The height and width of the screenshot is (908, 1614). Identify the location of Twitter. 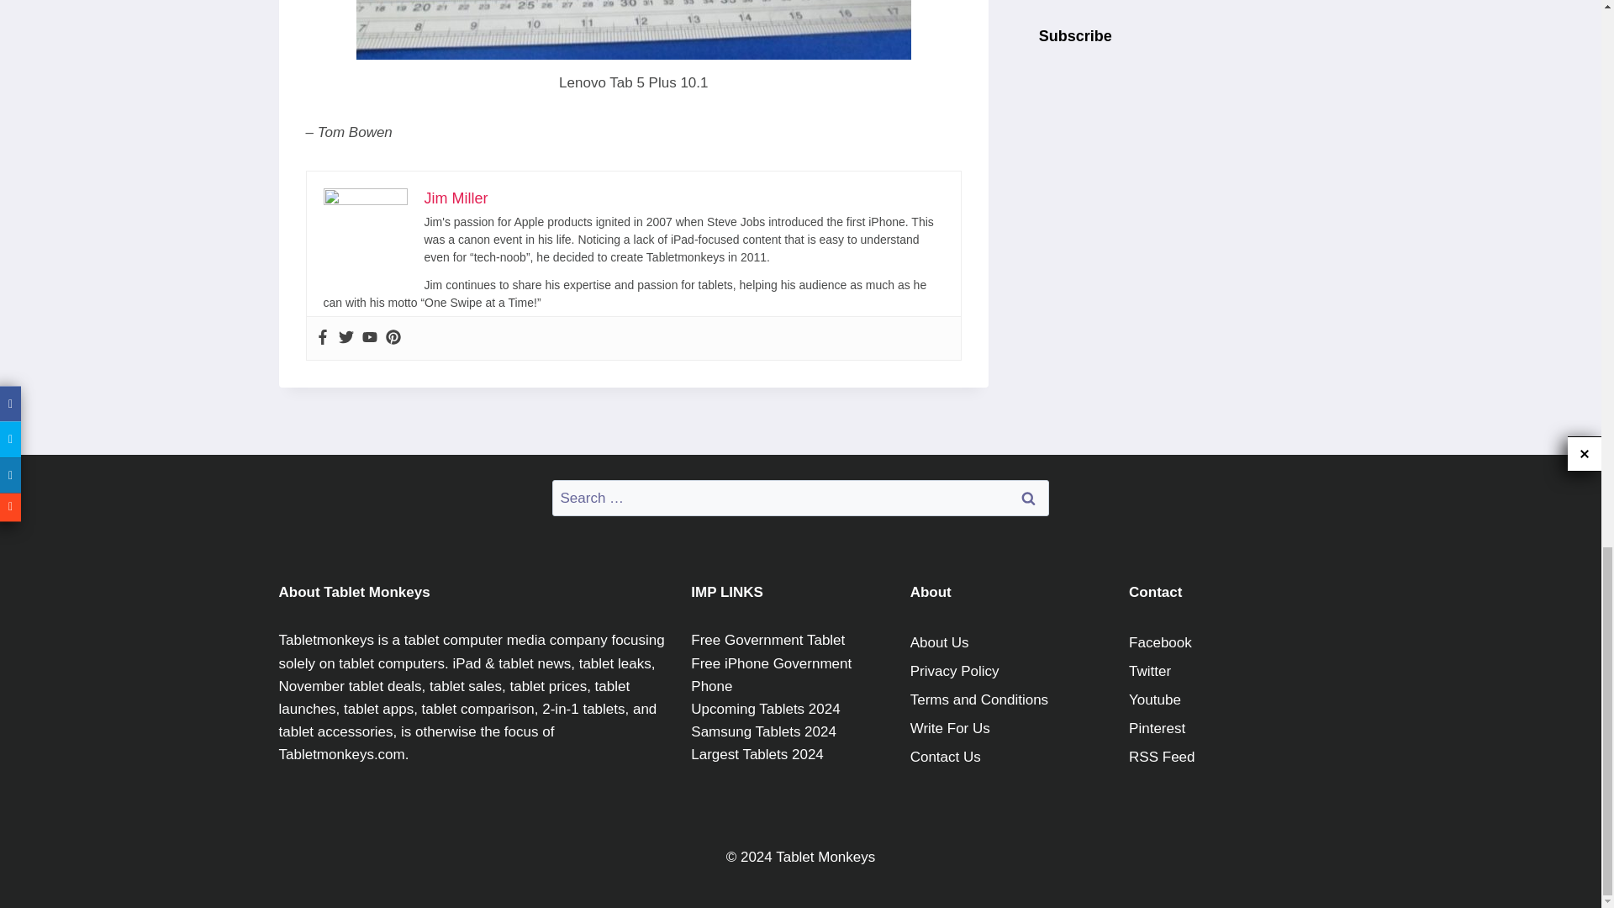
(345, 338).